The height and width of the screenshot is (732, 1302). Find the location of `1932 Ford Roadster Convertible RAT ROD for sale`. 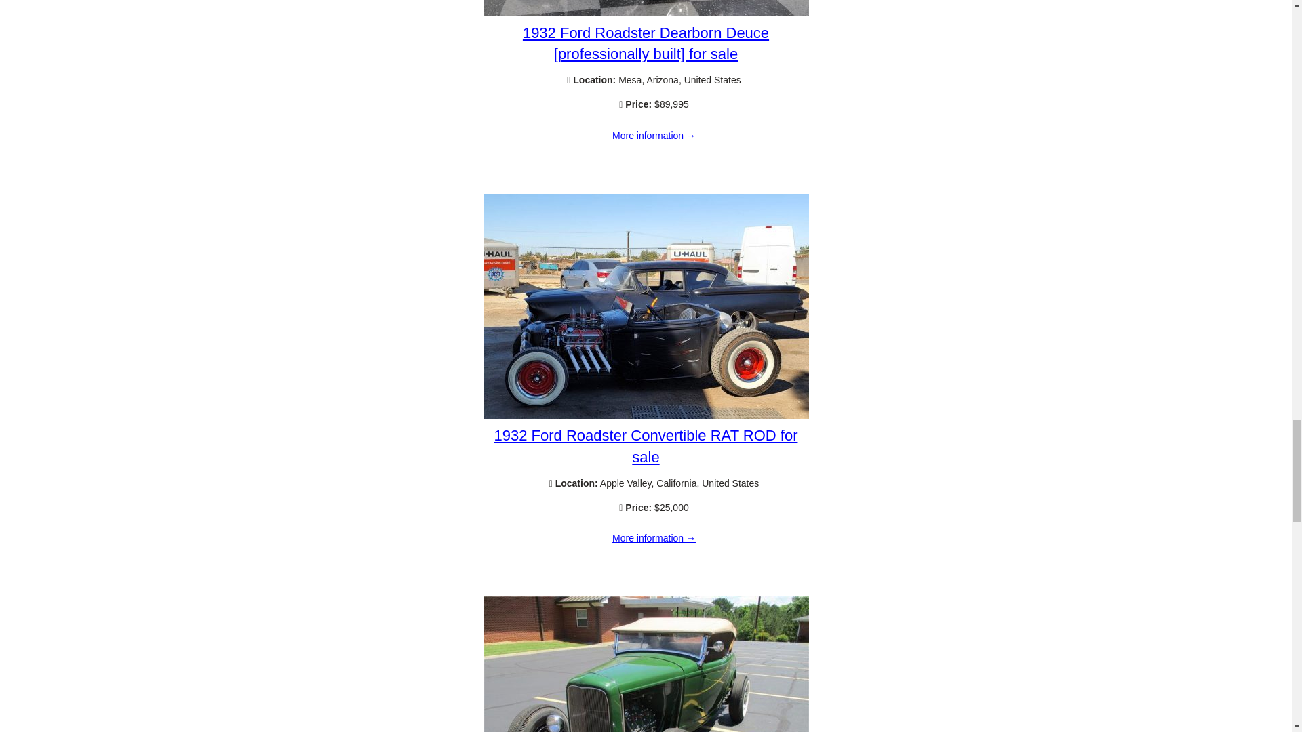

1932 Ford Roadster Convertible RAT ROD for sale is located at coordinates (646, 445).